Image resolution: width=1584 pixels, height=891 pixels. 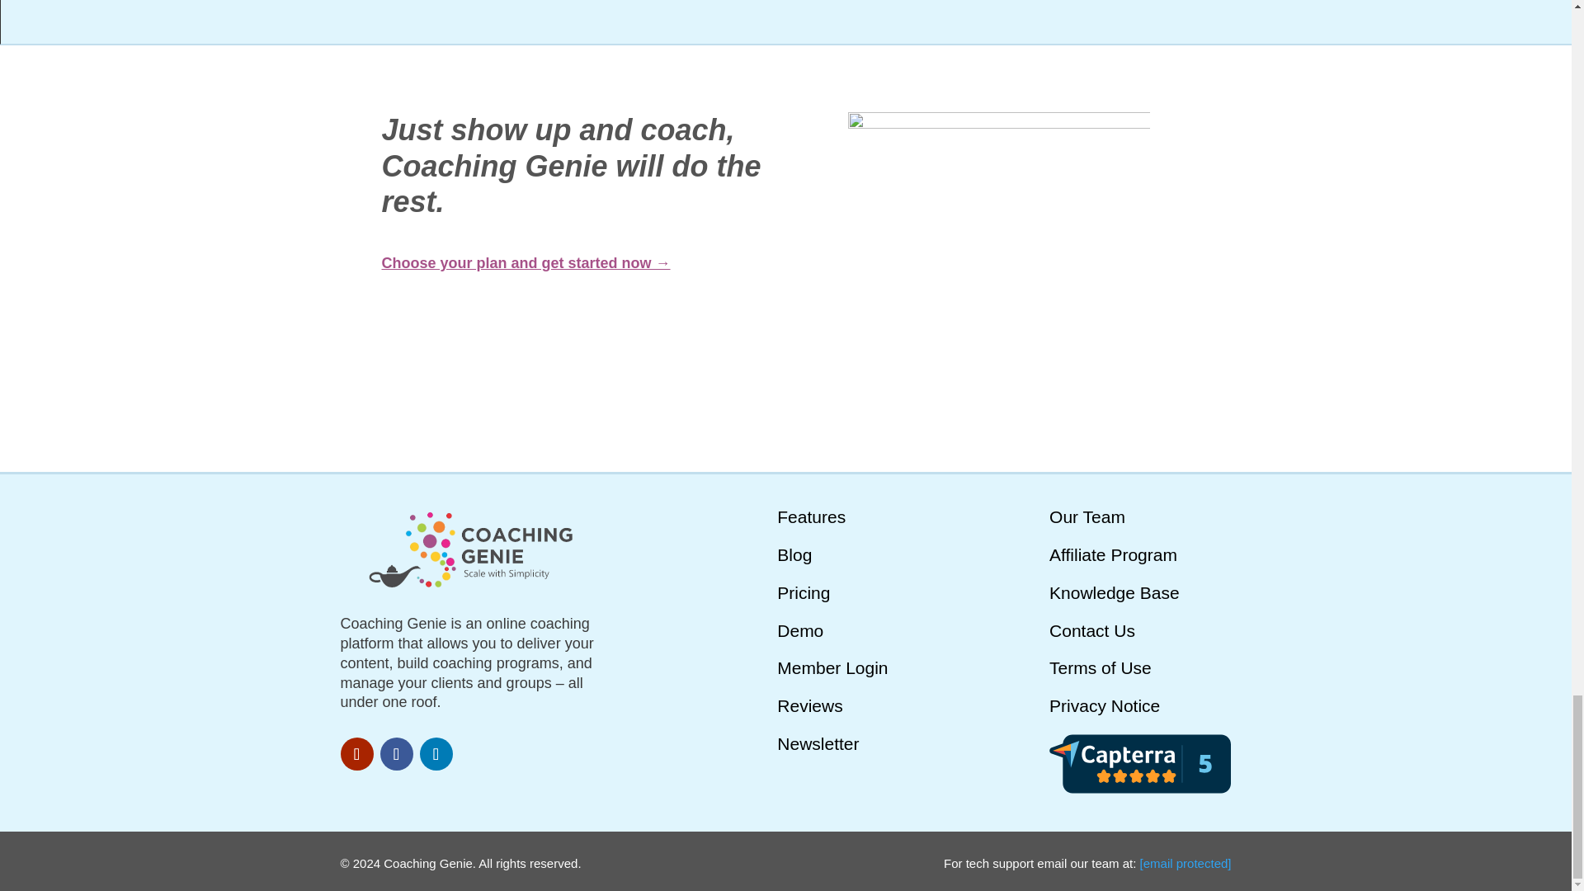 What do you see at coordinates (794, 554) in the screenshot?
I see `Blog` at bounding box center [794, 554].